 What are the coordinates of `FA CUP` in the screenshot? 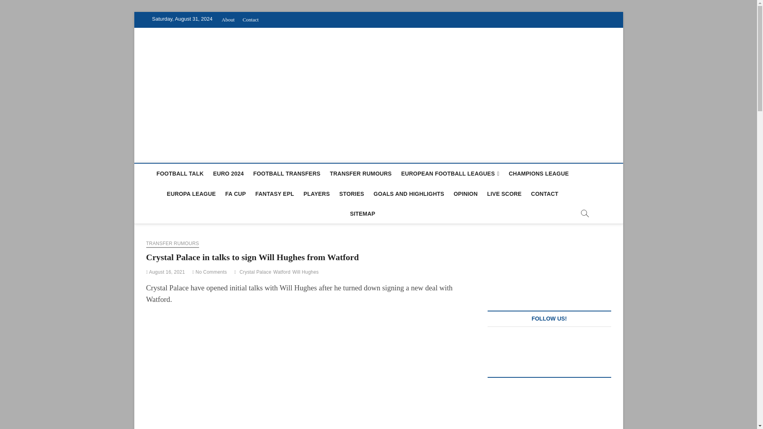 It's located at (235, 194).